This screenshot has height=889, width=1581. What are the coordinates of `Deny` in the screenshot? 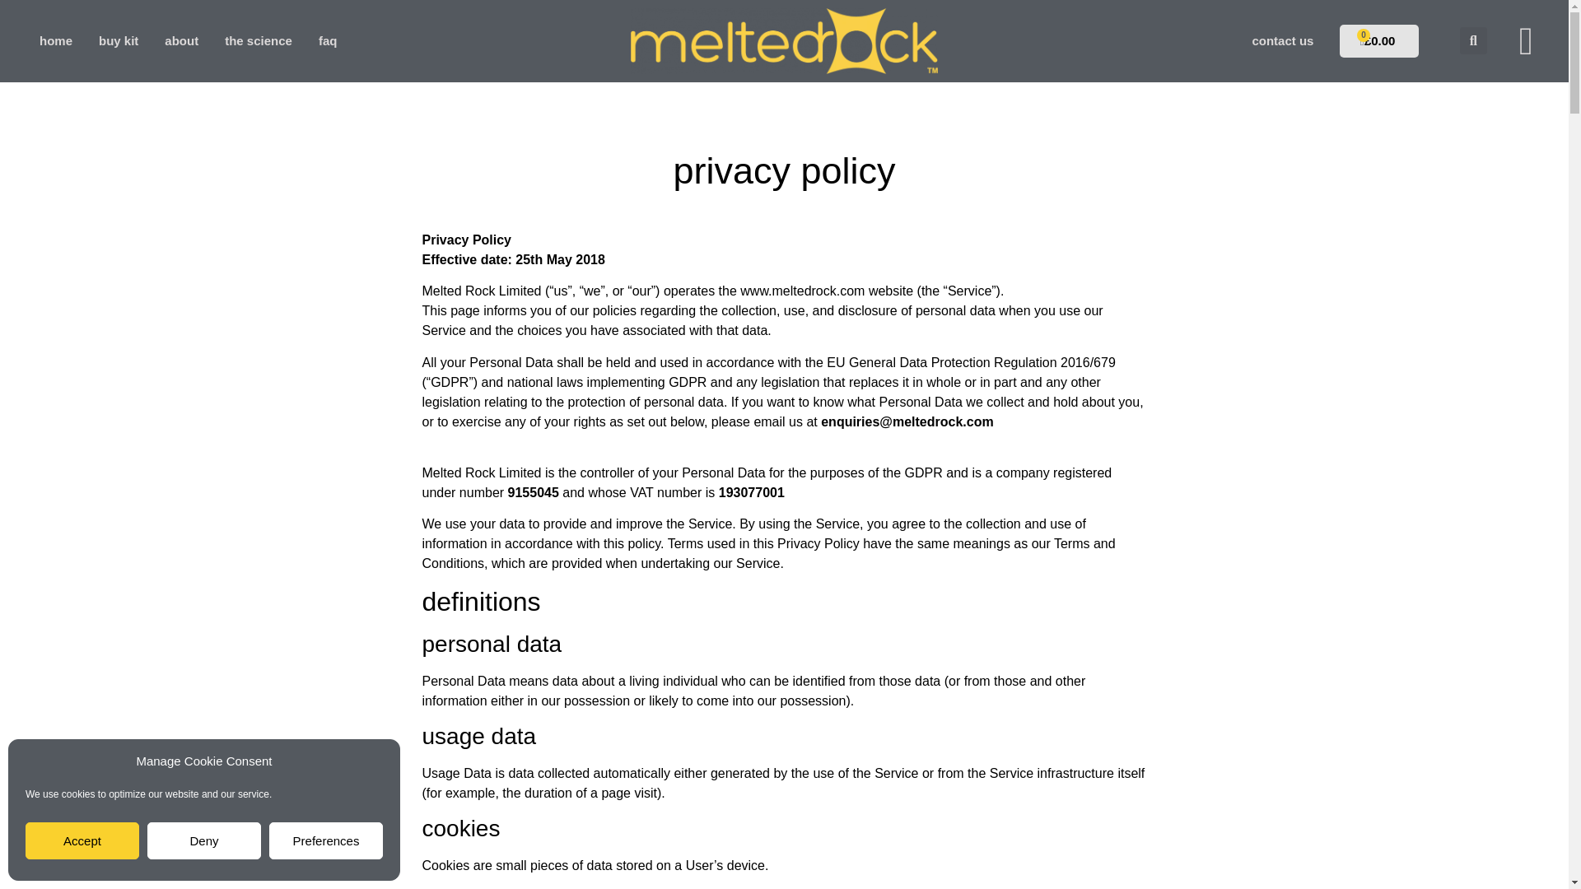 It's located at (181, 41).